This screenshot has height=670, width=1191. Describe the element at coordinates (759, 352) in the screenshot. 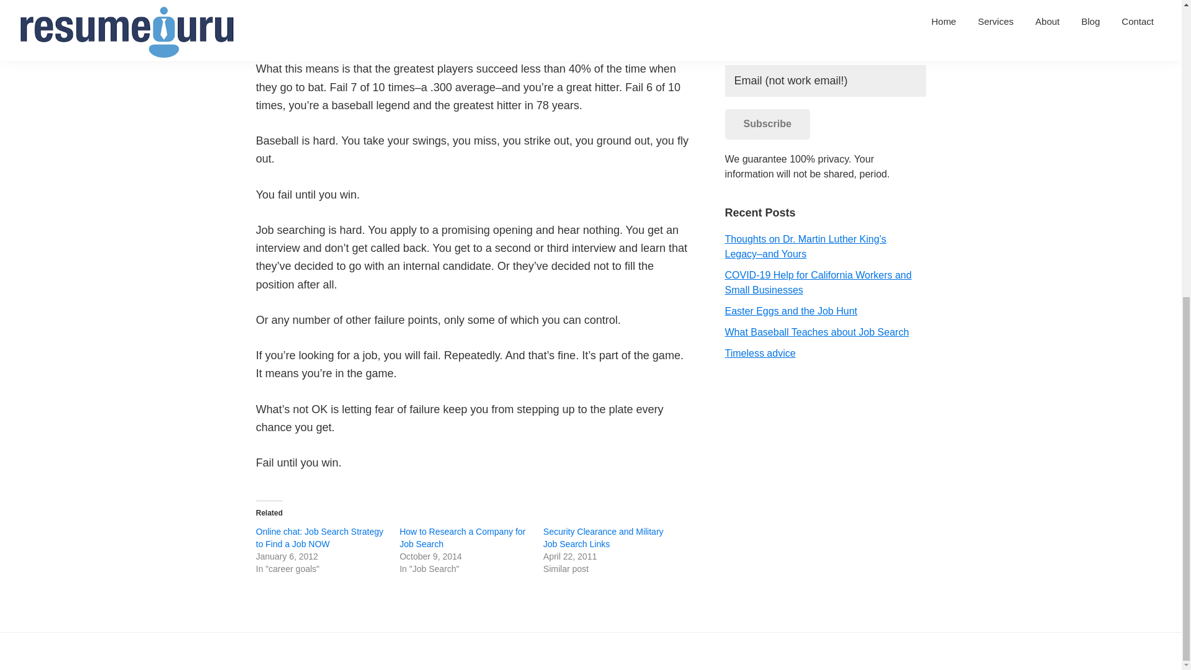

I see `Timeless advice` at that location.